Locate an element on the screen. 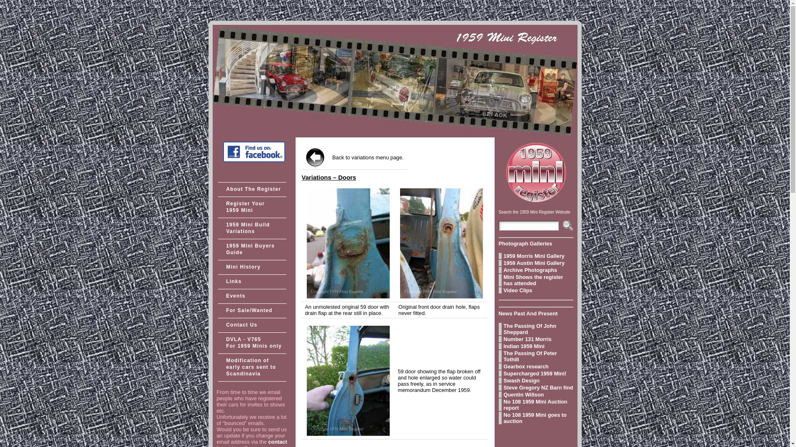 The height and width of the screenshot is (447, 796). About The Register is located at coordinates (252, 190).